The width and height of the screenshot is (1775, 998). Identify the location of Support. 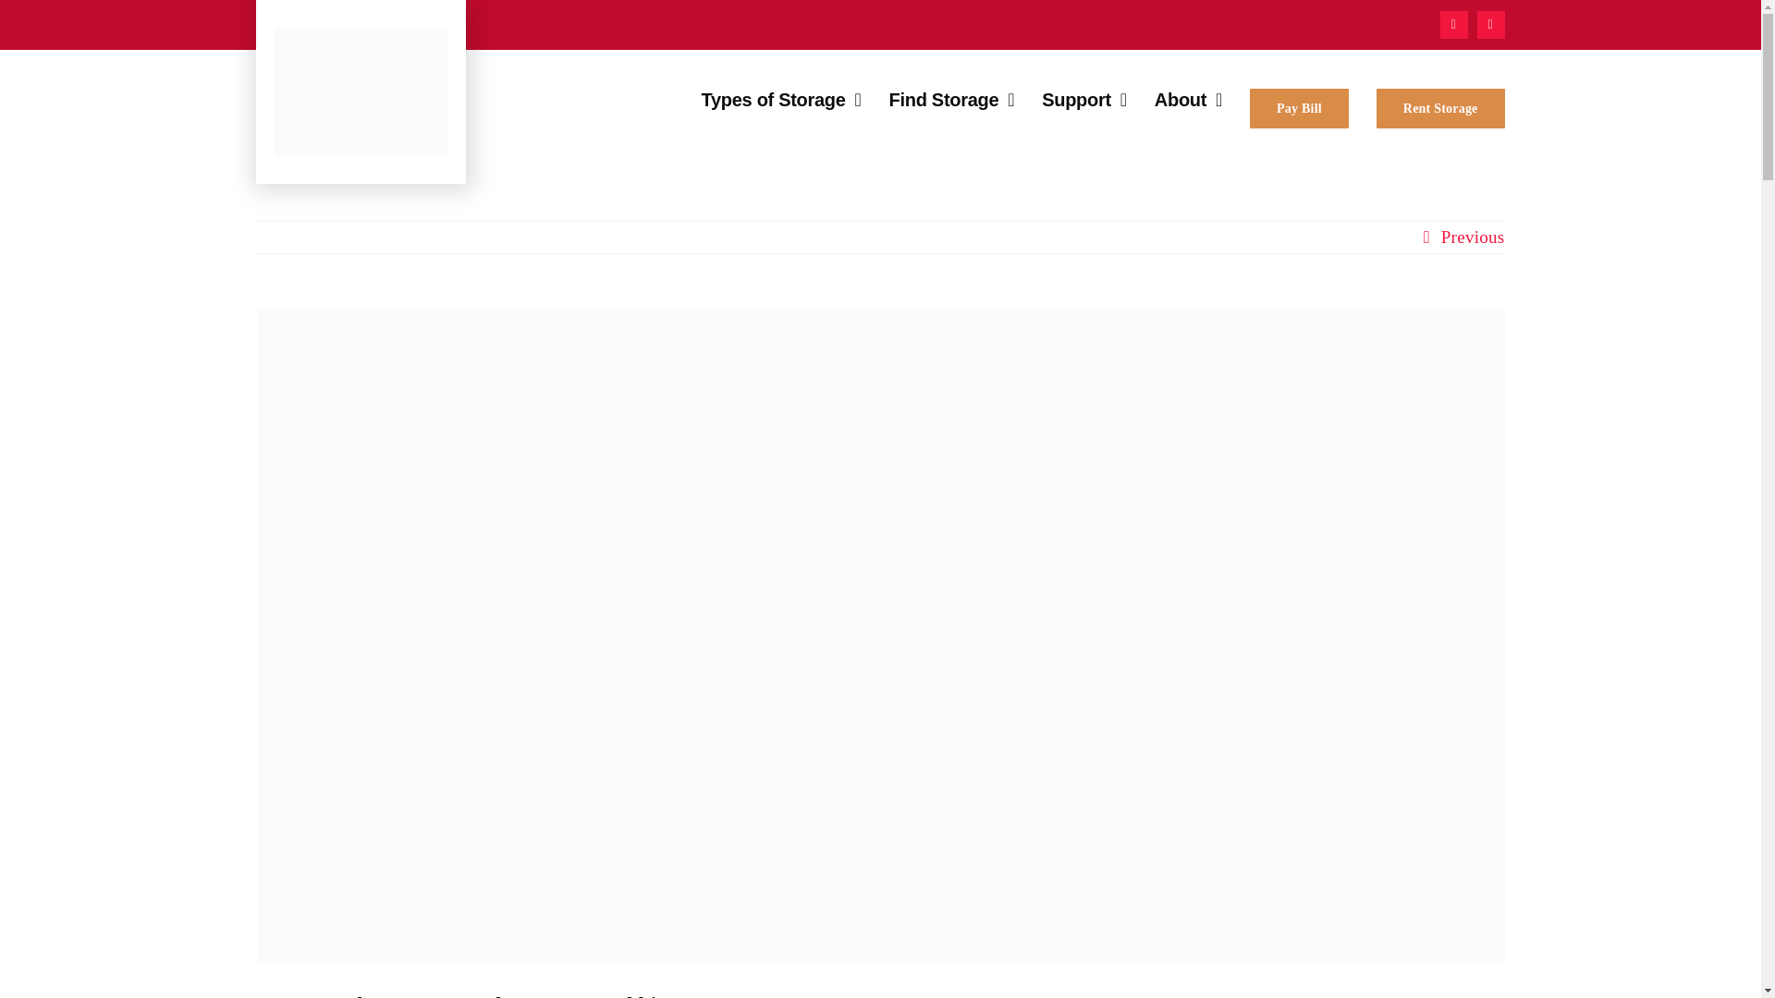
(1084, 109).